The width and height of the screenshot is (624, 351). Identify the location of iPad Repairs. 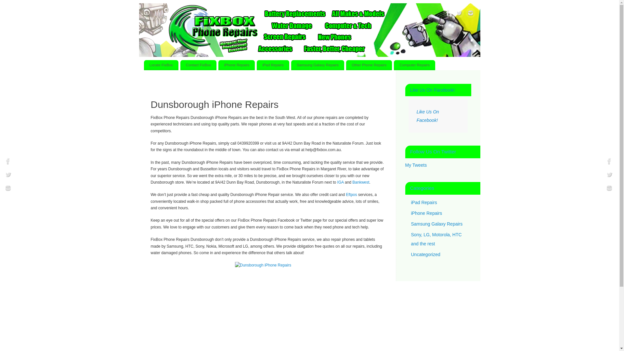
(273, 65).